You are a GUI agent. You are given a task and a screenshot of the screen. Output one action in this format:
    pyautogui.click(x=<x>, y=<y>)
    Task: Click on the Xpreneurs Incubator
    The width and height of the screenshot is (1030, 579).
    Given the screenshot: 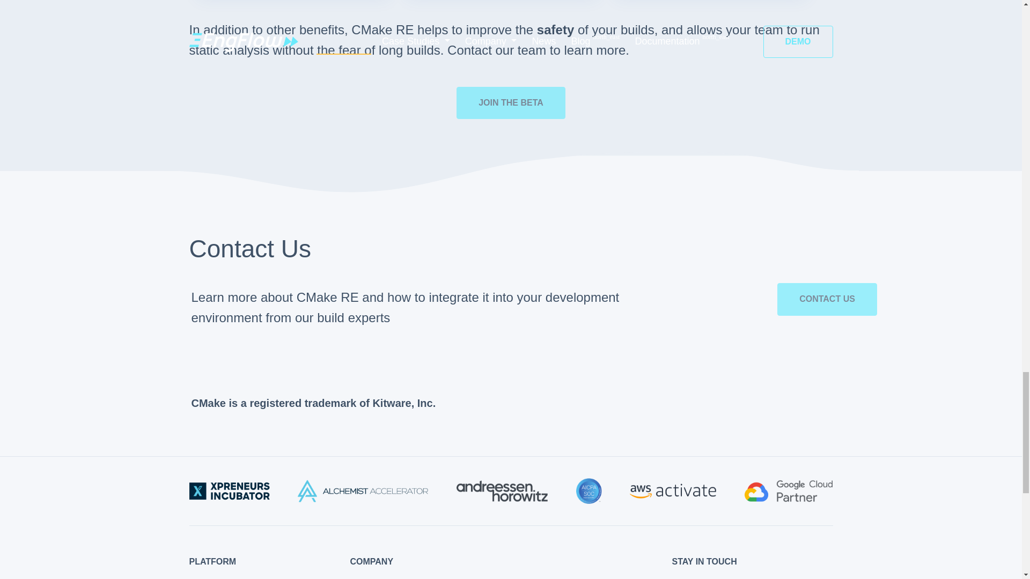 What is the action you would take?
    pyautogui.click(x=229, y=491)
    